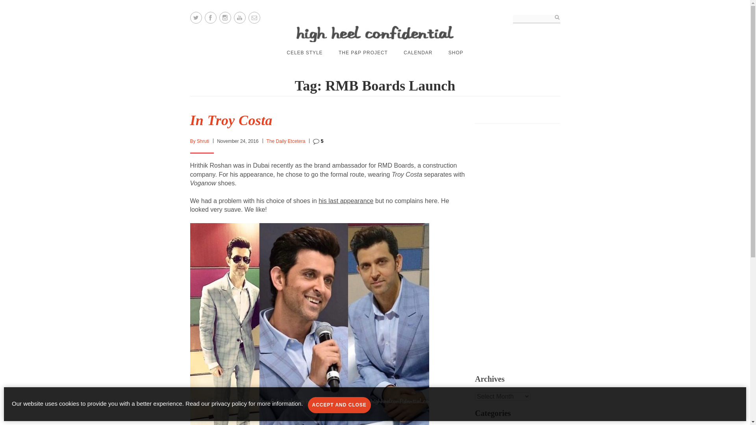 Image resolution: width=756 pixels, height=425 pixels. What do you see at coordinates (318, 141) in the screenshot?
I see `5` at bounding box center [318, 141].